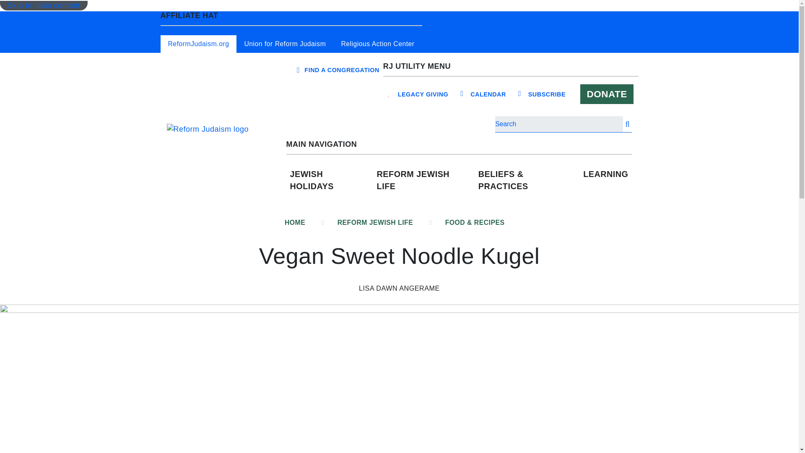 Image resolution: width=805 pixels, height=453 pixels. Describe the element at coordinates (285, 44) in the screenshot. I see `Union for Reform Judaism` at that location.